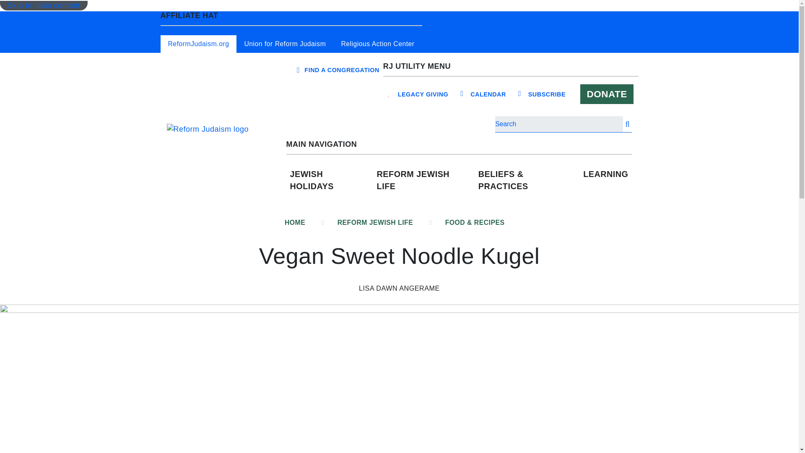 Image resolution: width=805 pixels, height=453 pixels. Describe the element at coordinates (285, 44) in the screenshot. I see `Union for Reform Judaism` at that location.